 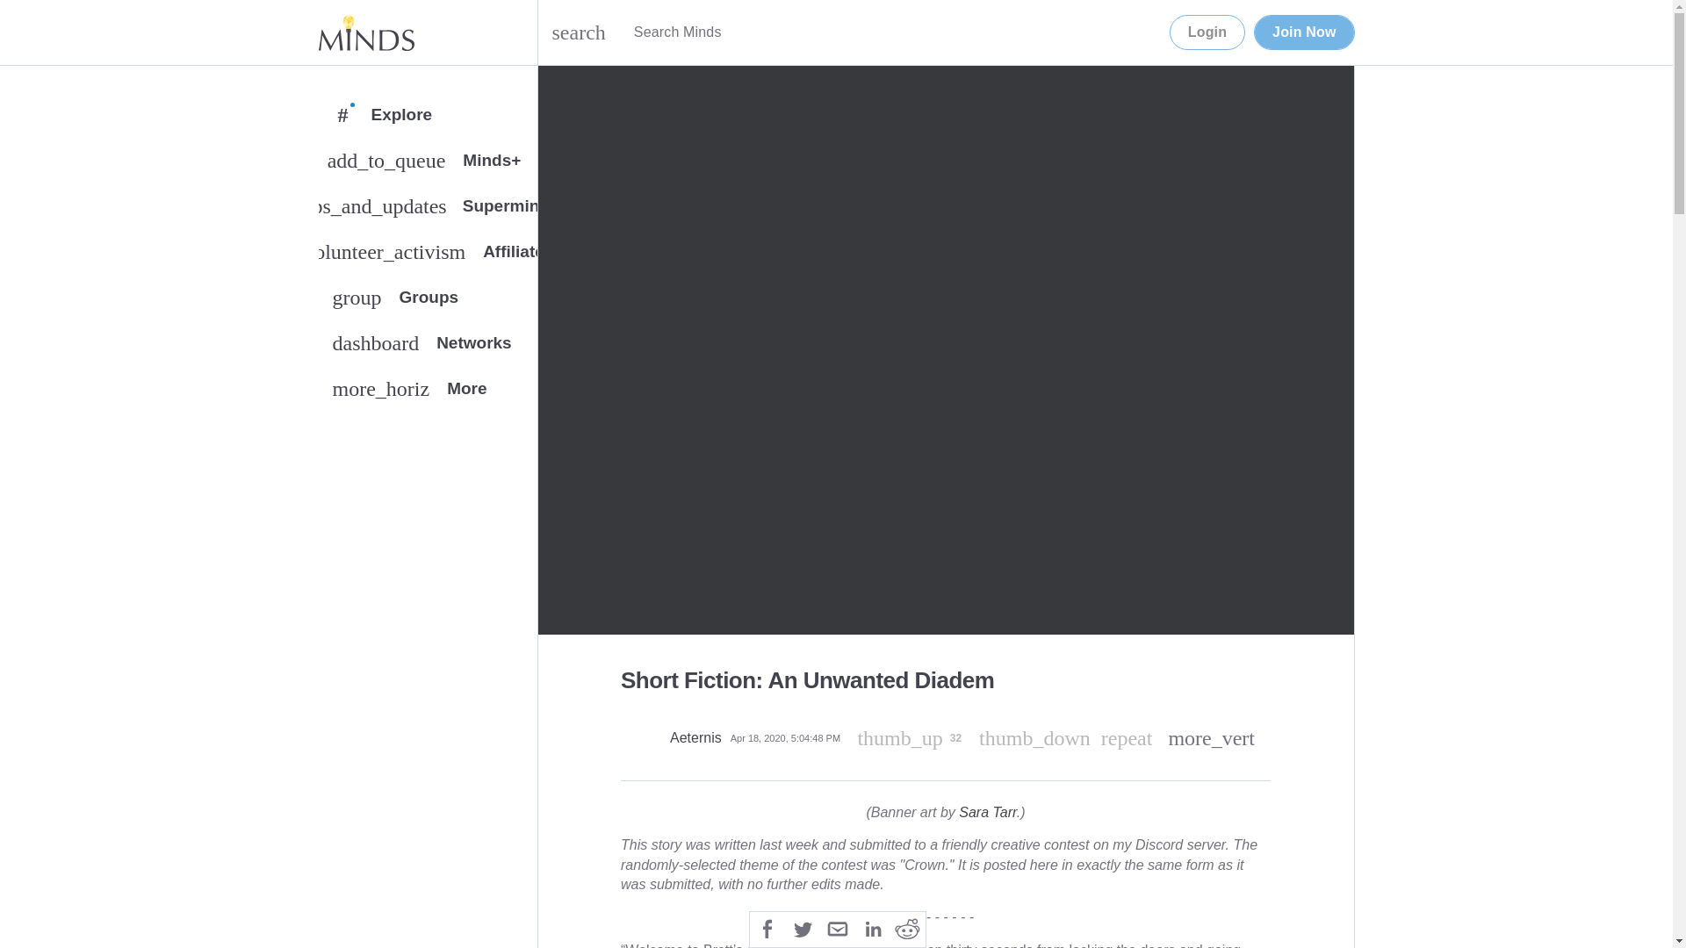 I want to click on Join Now, so click(x=908, y=927).